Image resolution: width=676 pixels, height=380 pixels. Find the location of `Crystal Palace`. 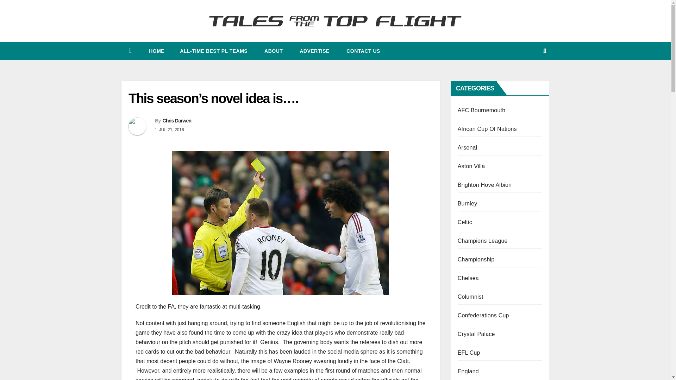

Crystal Palace is located at coordinates (476, 334).